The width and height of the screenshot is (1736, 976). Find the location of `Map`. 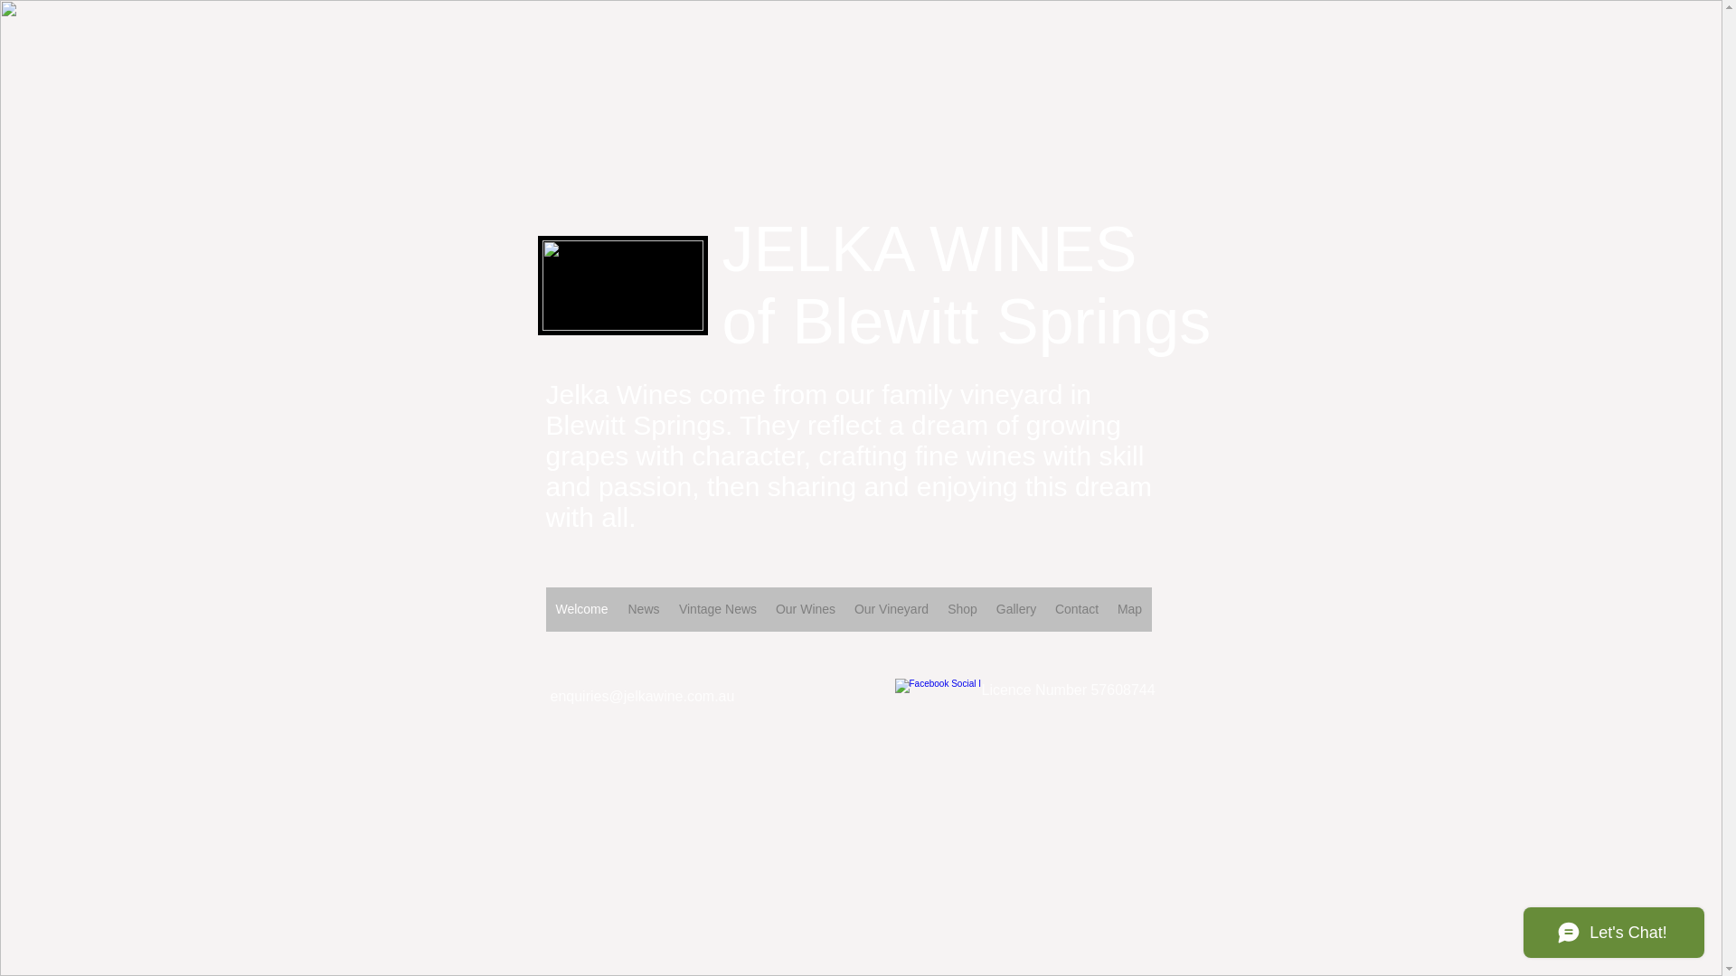

Map is located at coordinates (1130, 609).